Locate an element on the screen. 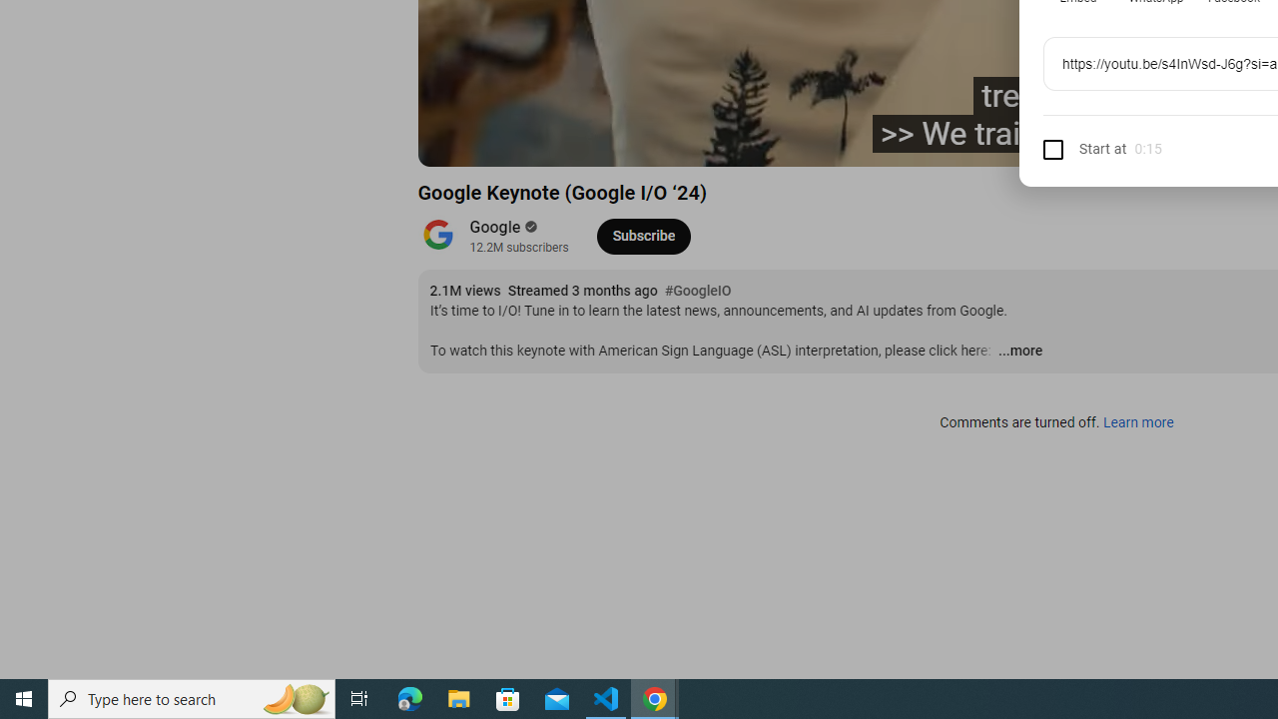 This screenshot has width=1278, height=719. Subscribe to Google. is located at coordinates (643, 236).